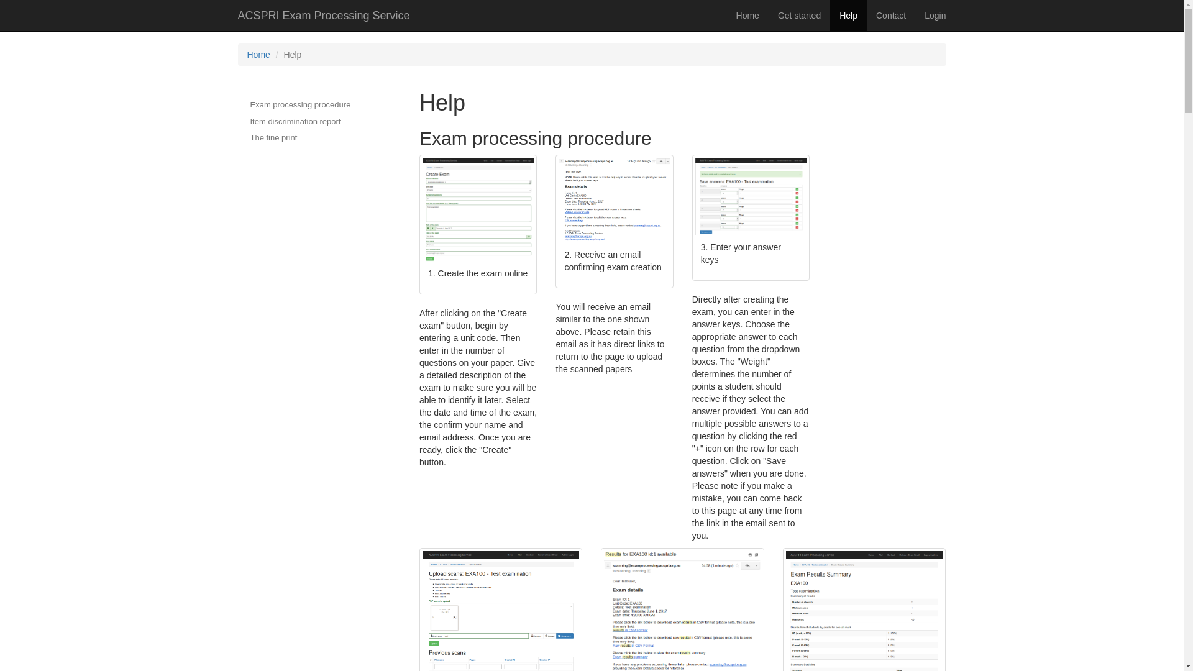 The height and width of the screenshot is (671, 1193). I want to click on Item discrimination report, so click(300, 122).